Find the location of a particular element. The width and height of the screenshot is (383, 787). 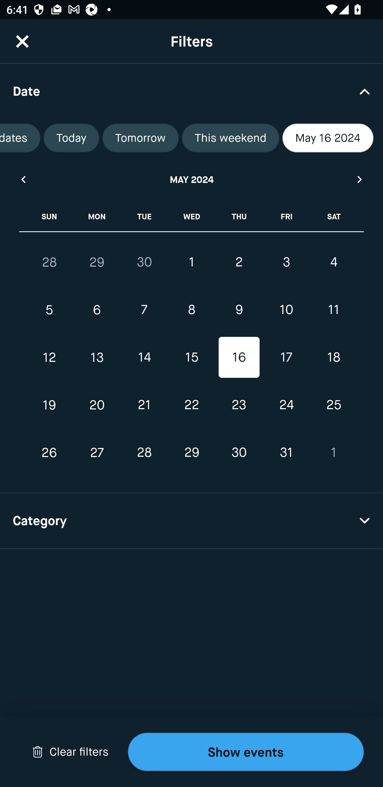

Date Drop Down Arrow is located at coordinates (191, 91).